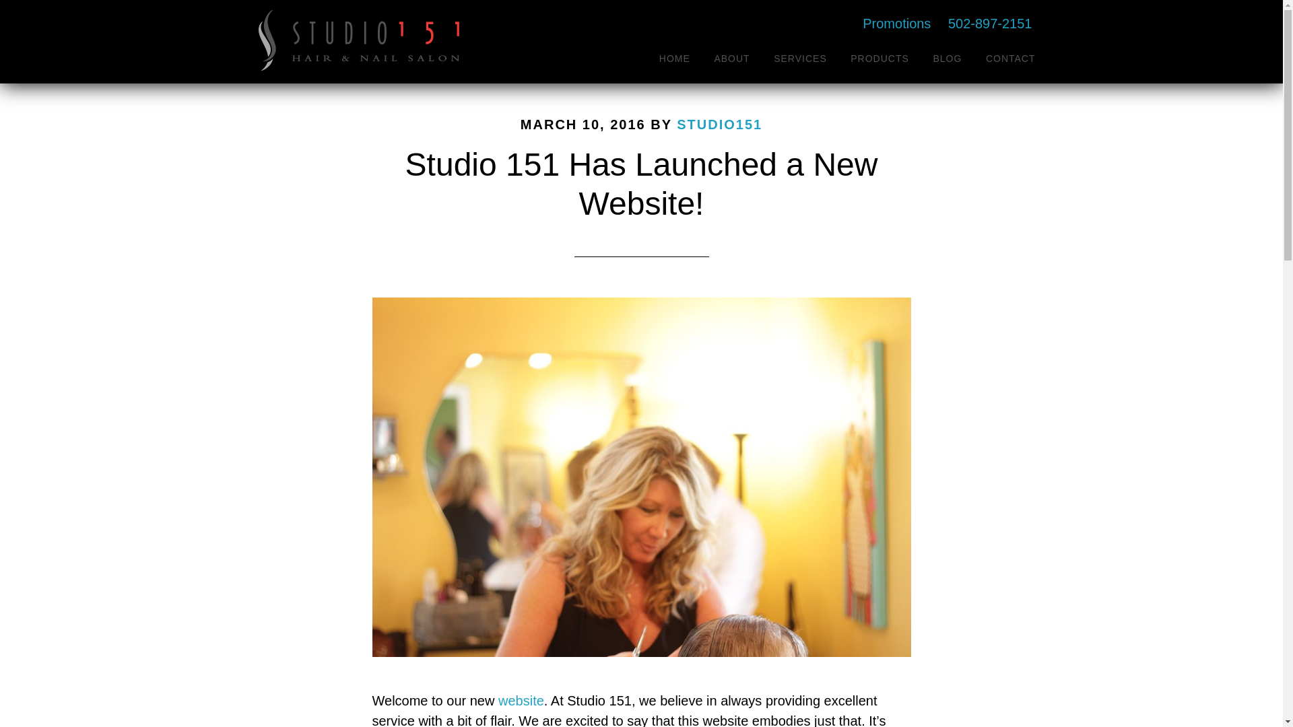 The image size is (1293, 727). I want to click on website, so click(521, 700).